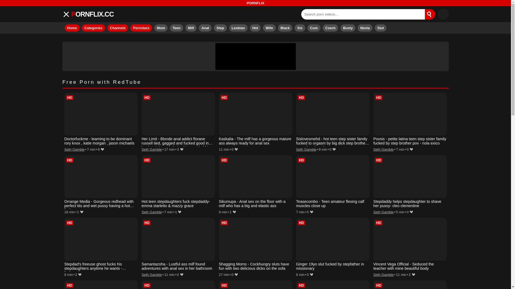 Image resolution: width=515 pixels, height=289 pixels. I want to click on Anal, so click(205, 28).